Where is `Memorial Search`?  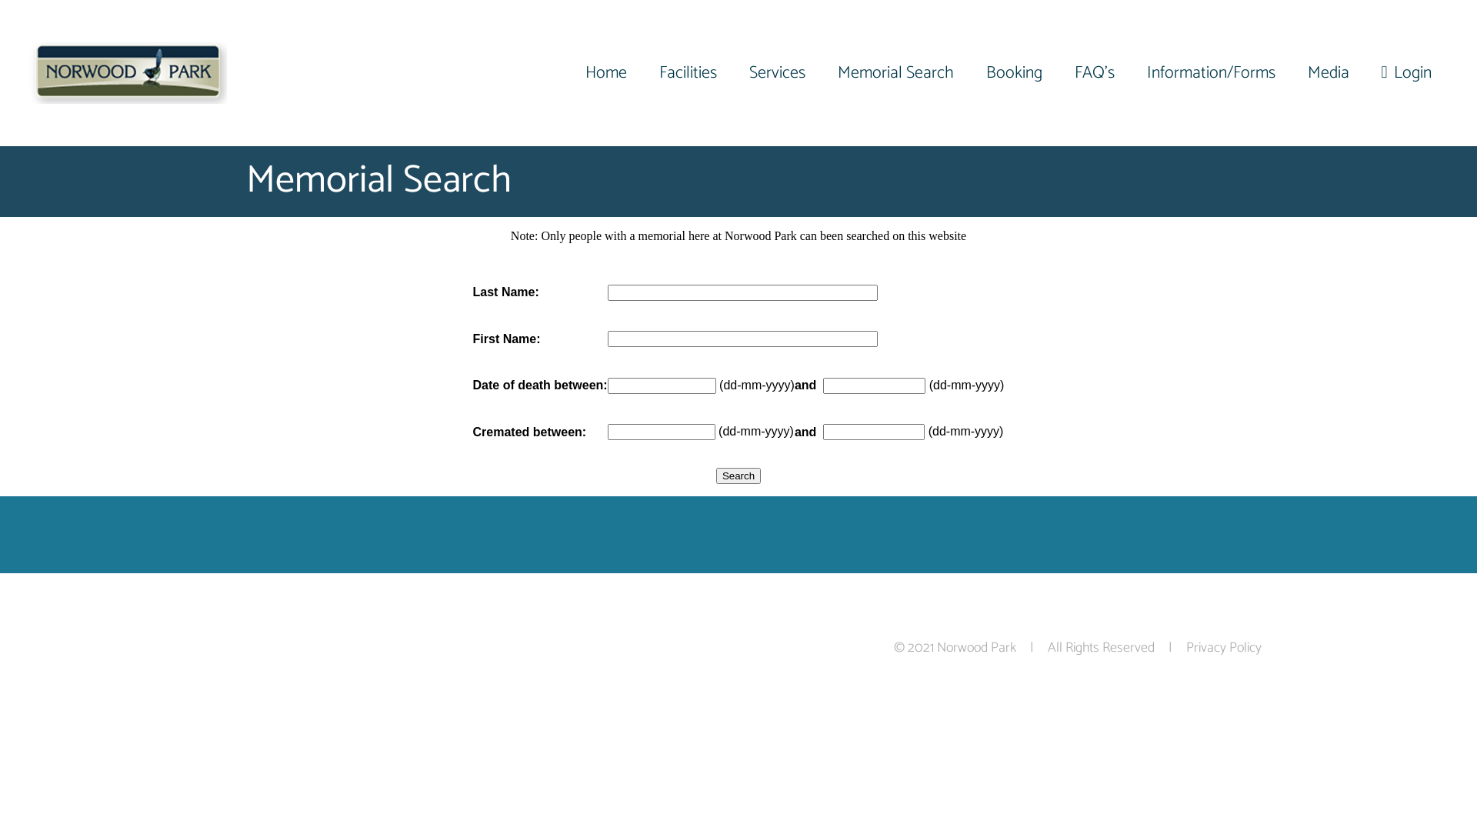 Memorial Search is located at coordinates (895, 73).